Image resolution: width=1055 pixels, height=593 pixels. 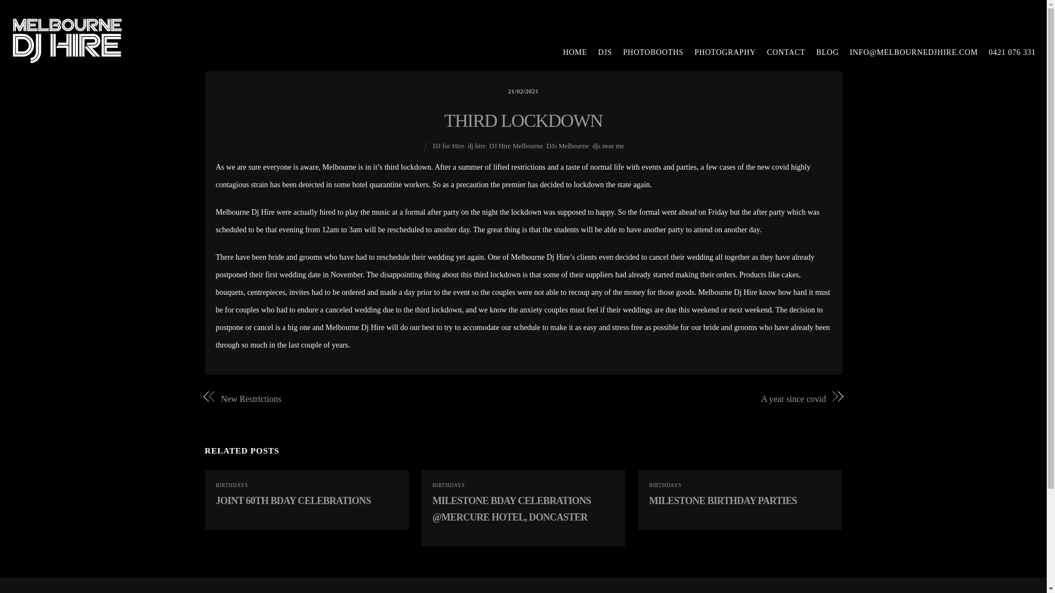 I want to click on BIRTHDAYS, so click(x=448, y=485).